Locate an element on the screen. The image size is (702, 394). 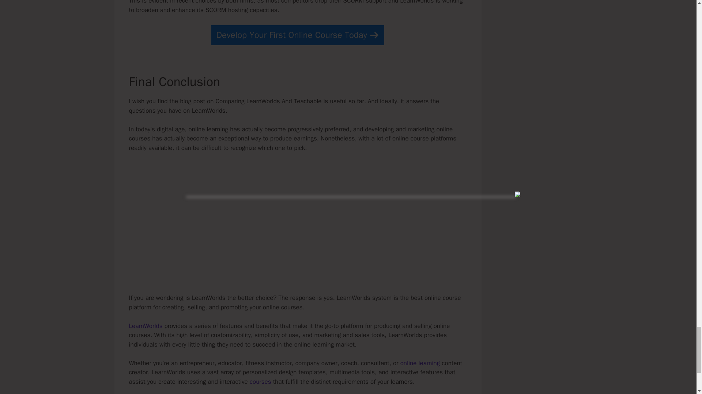
online learning is located at coordinates (420, 363).